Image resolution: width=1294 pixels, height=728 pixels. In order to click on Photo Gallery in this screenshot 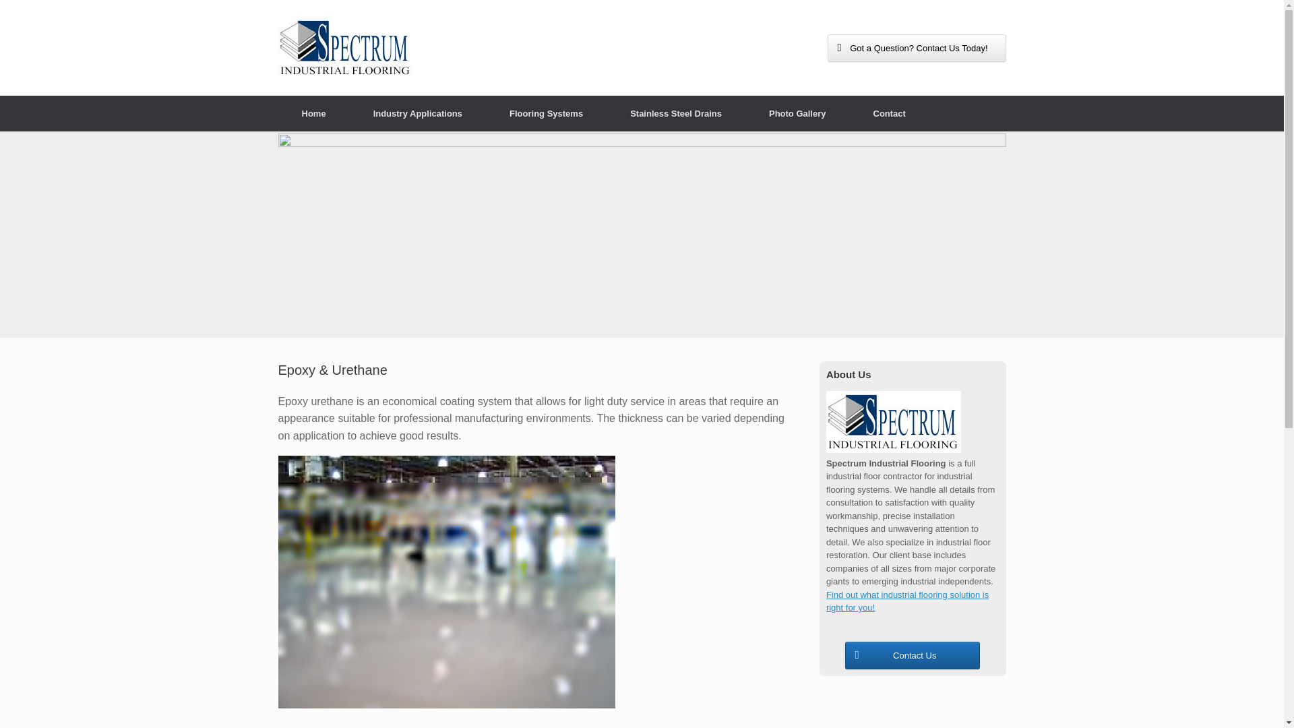, I will do `click(797, 113)`.